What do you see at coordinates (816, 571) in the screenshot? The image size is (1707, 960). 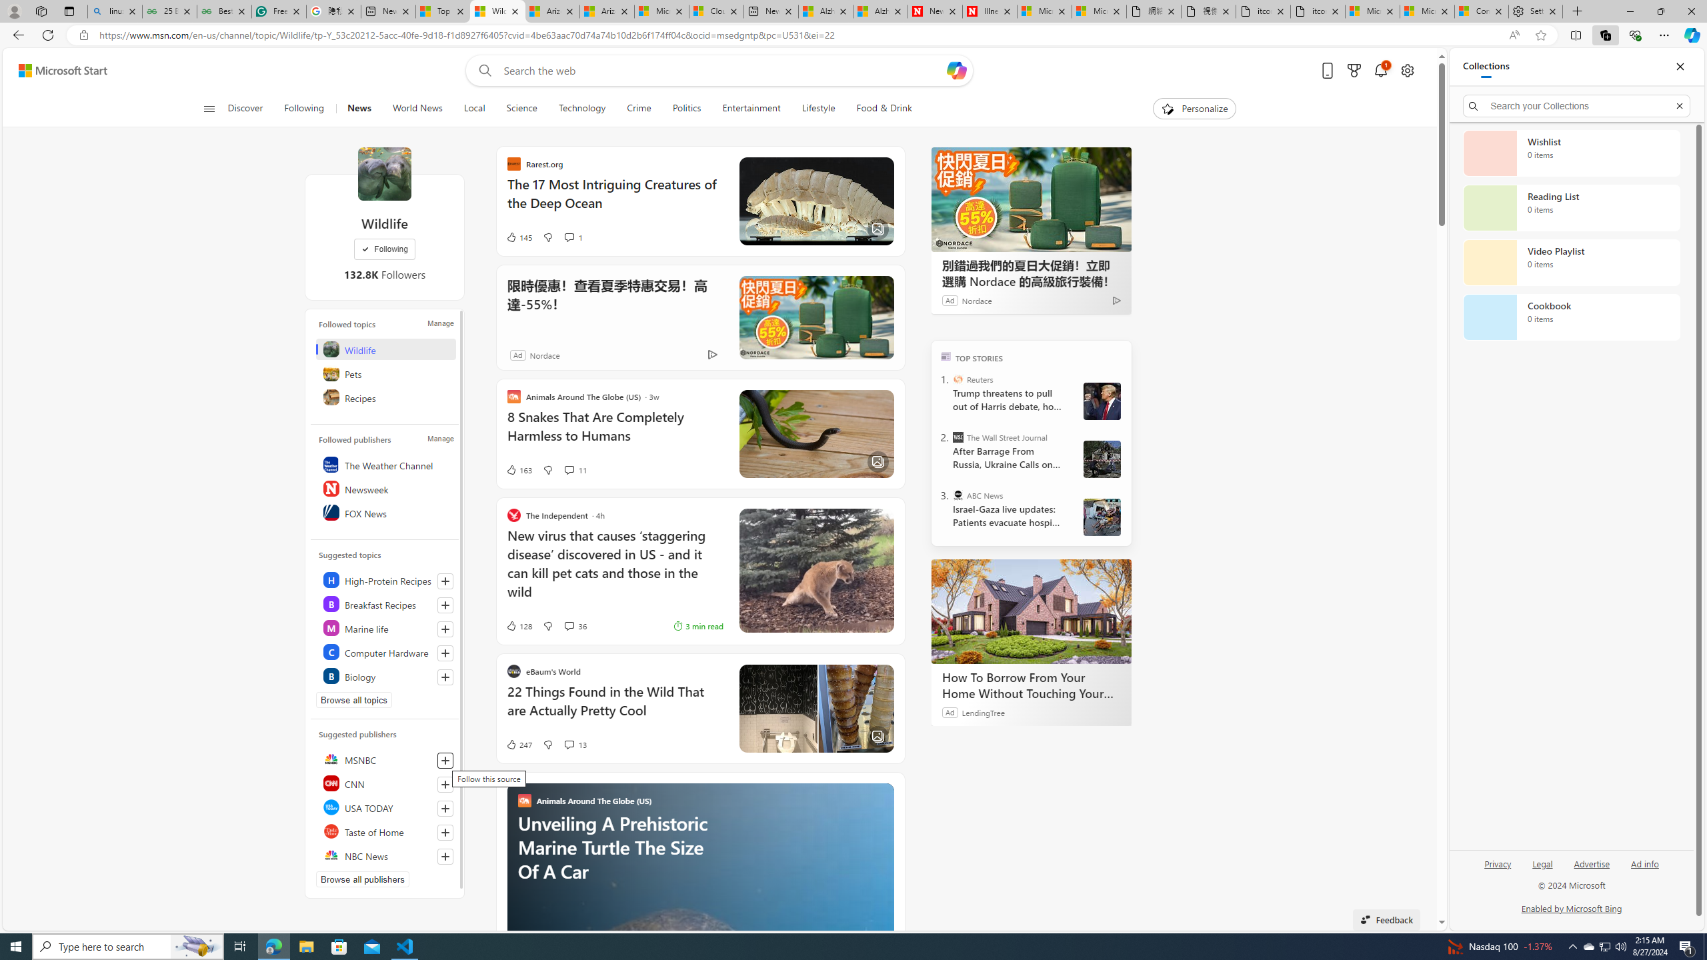 I see `Rustrela Virus in Wild Mountain Lion 3` at bounding box center [816, 571].